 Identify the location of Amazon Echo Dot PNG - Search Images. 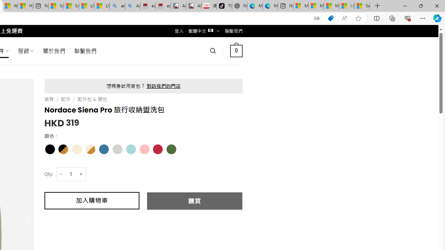
(132, 6).